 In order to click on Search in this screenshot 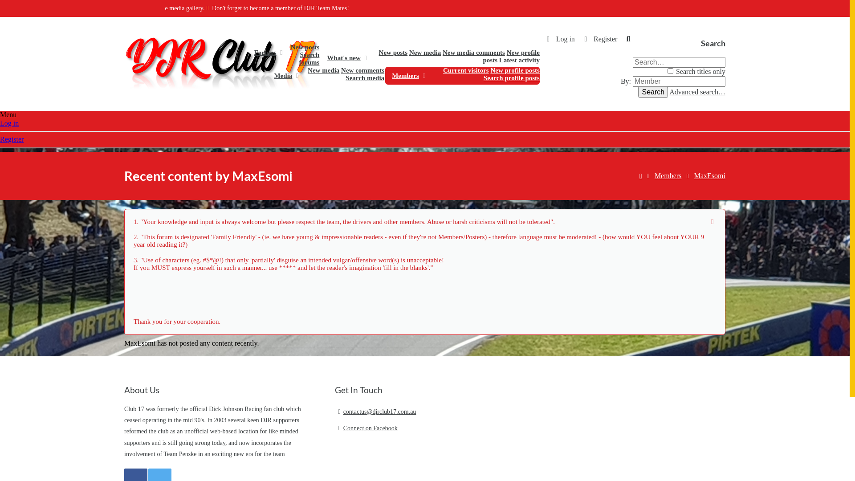, I will do `click(653, 92)`.